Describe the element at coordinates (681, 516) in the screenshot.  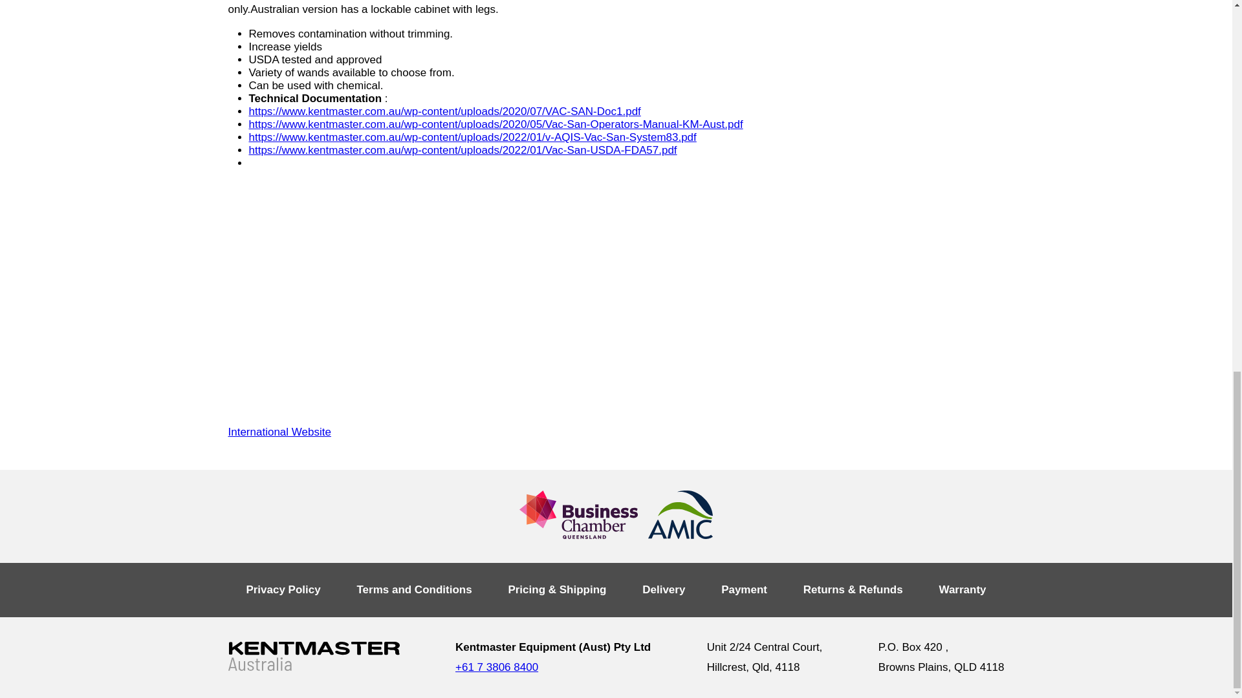
I see `Australian Meat Industry Council` at that location.